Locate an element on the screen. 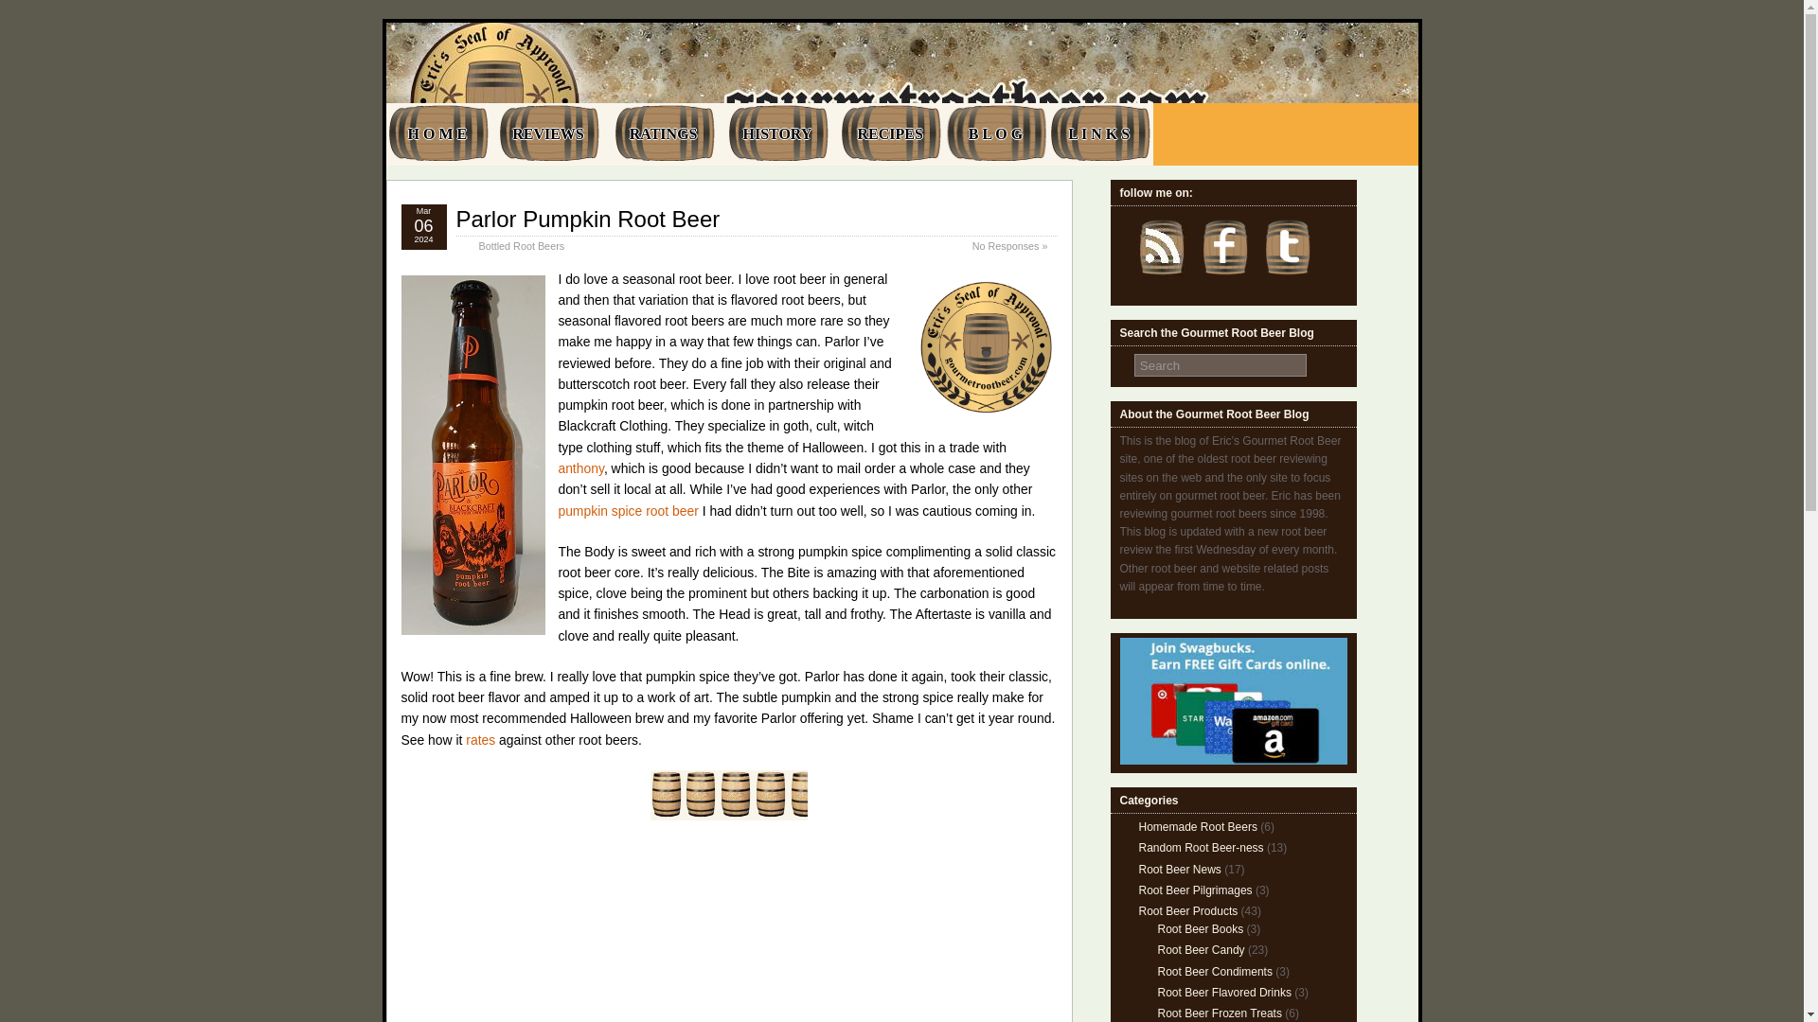 This screenshot has width=1818, height=1022. Root Beer Pilgrimages is located at coordinates (1195, 890).